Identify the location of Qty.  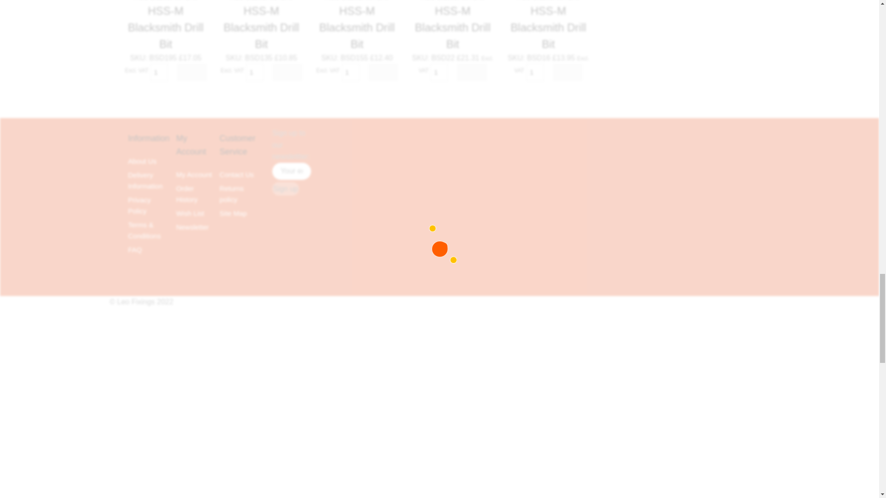
(159, 72).